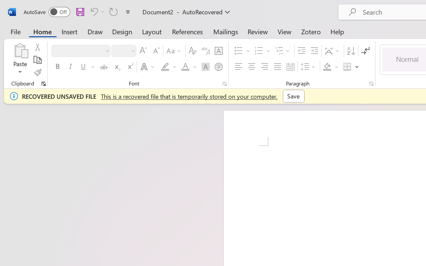 Image resolution: width=426 pixels, height=266 pixels. What do you see at coordinates (238, 67) in the screenshot?
I see `Align Left` at bounding box center [238, 67].